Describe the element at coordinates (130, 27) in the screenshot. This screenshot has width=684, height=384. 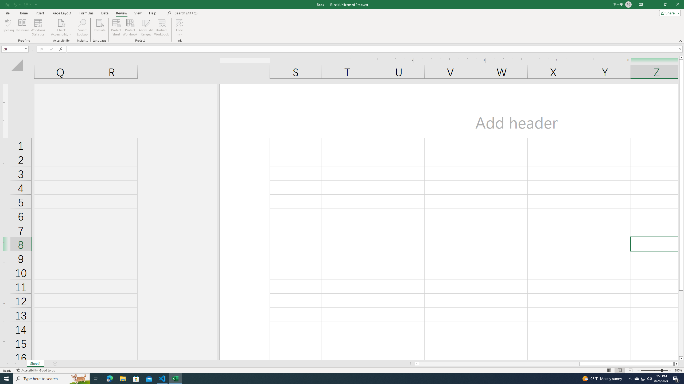
I see `Protect Workbook...` at that location.